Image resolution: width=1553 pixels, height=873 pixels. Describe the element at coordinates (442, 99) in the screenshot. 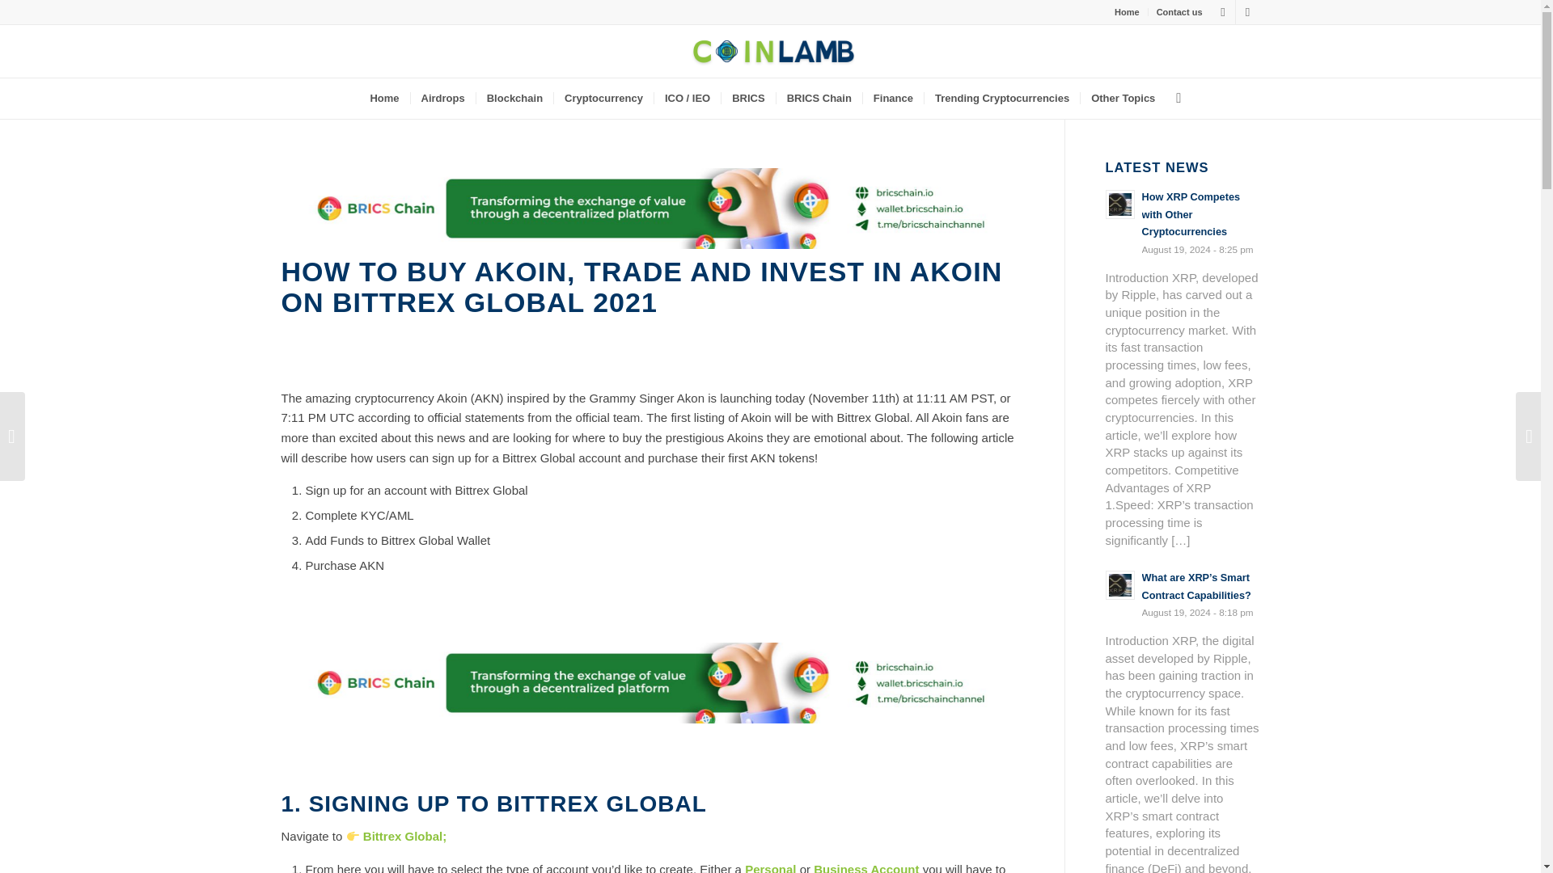

I see `Airdrops` at that location.